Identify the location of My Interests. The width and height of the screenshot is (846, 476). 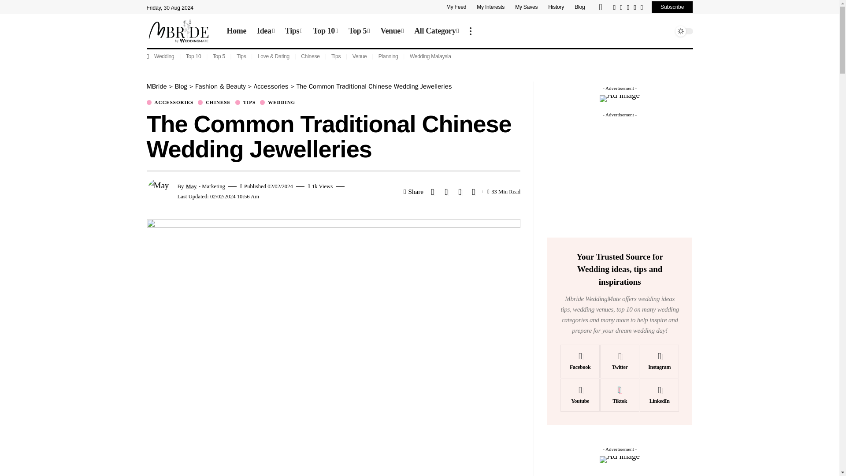
(490, 7).